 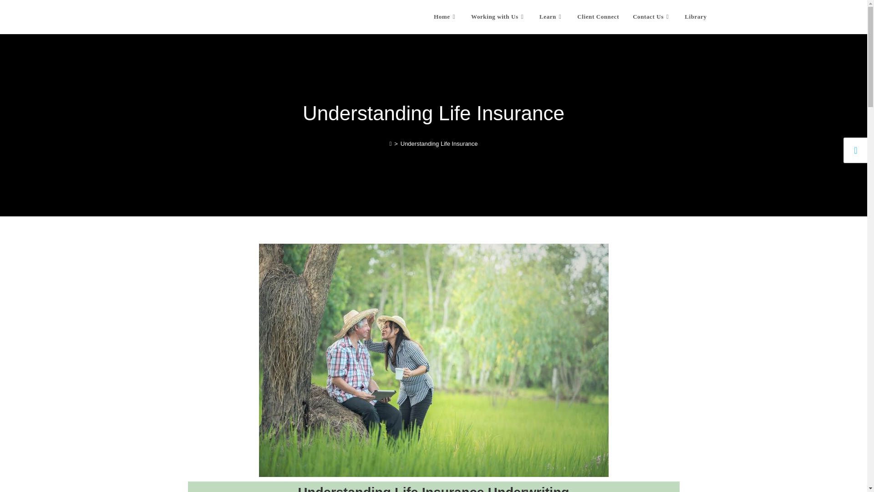 I want to click on Contact Us, so click(x=652, y=17).